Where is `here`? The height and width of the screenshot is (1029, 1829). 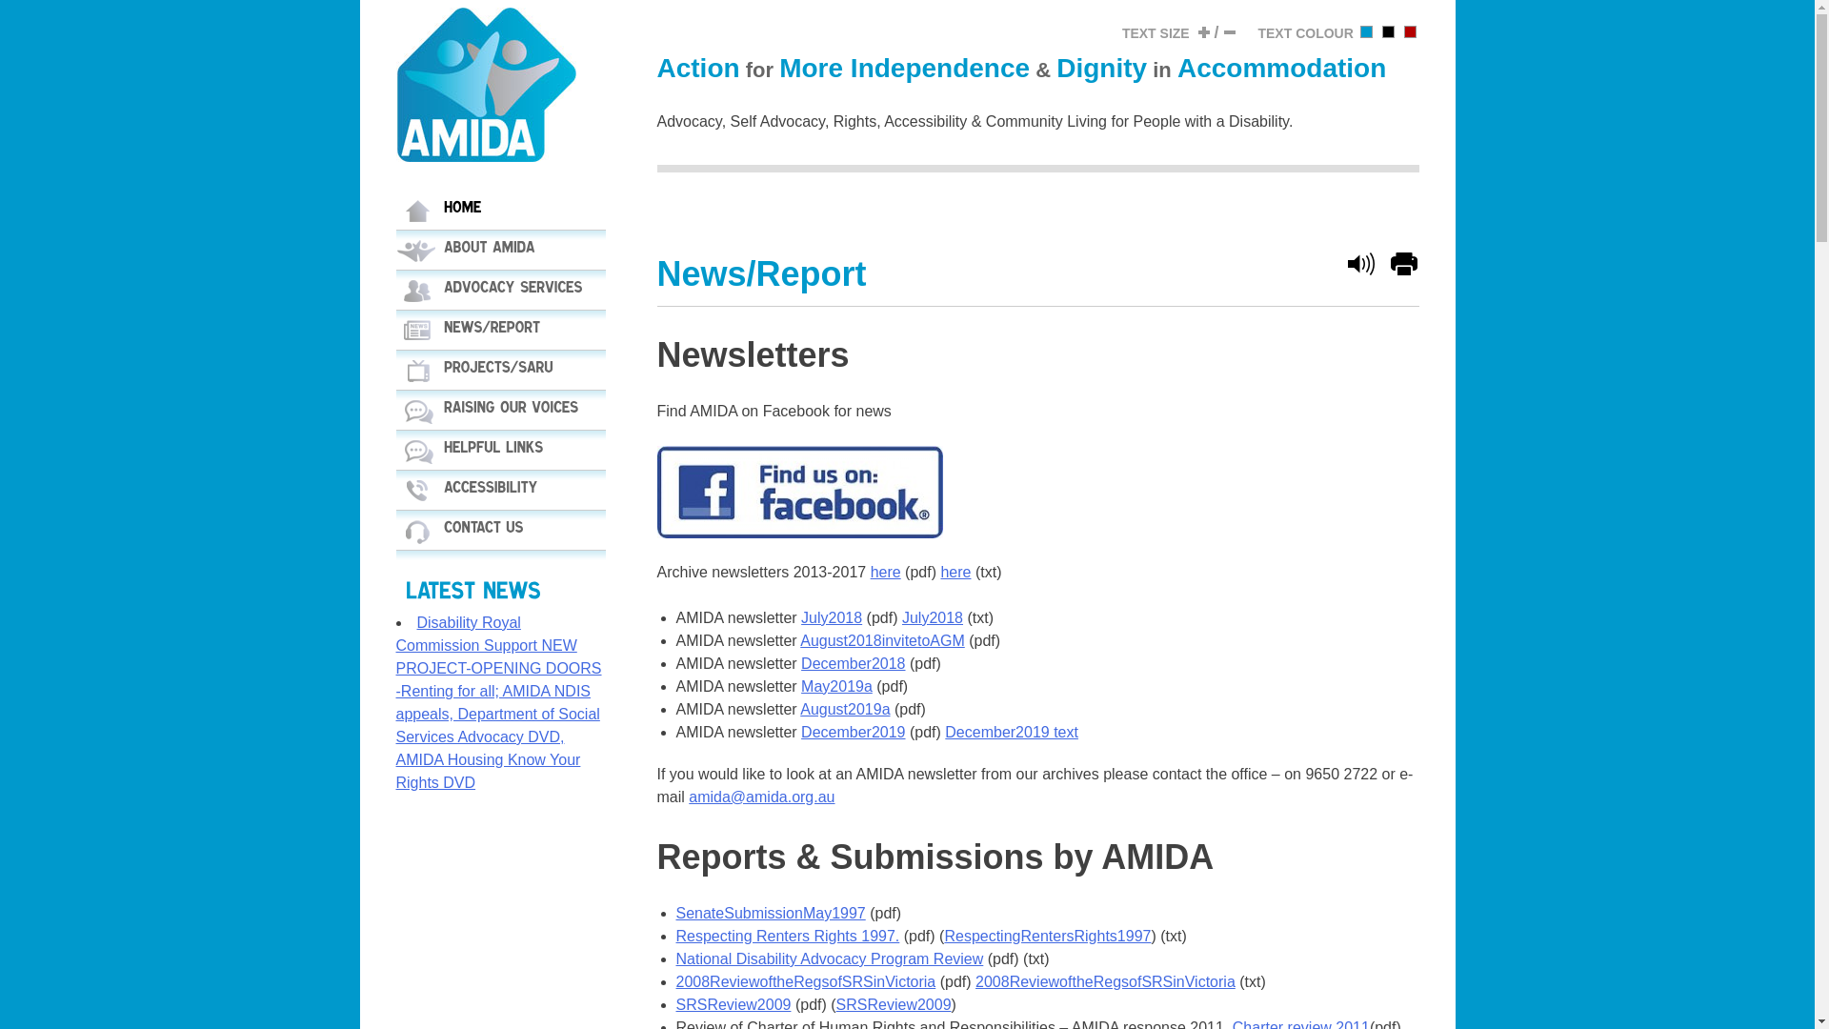
here is located at coordinates (955, 572).